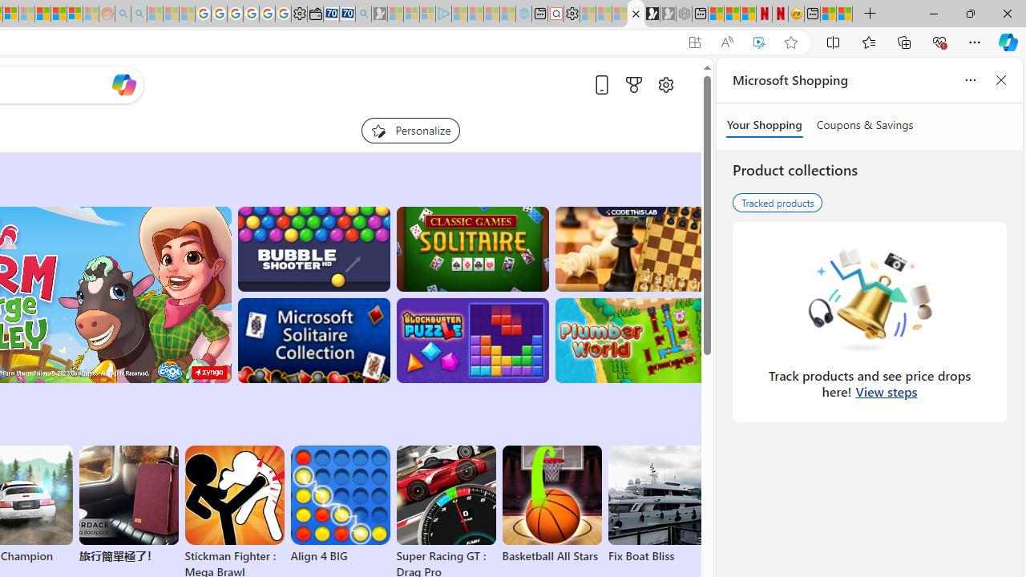 This screenshot has width=1026, height=577. Describe the element at coordinates (472, 248) in the screenshot. I see `Classic Solitaire` at that location.